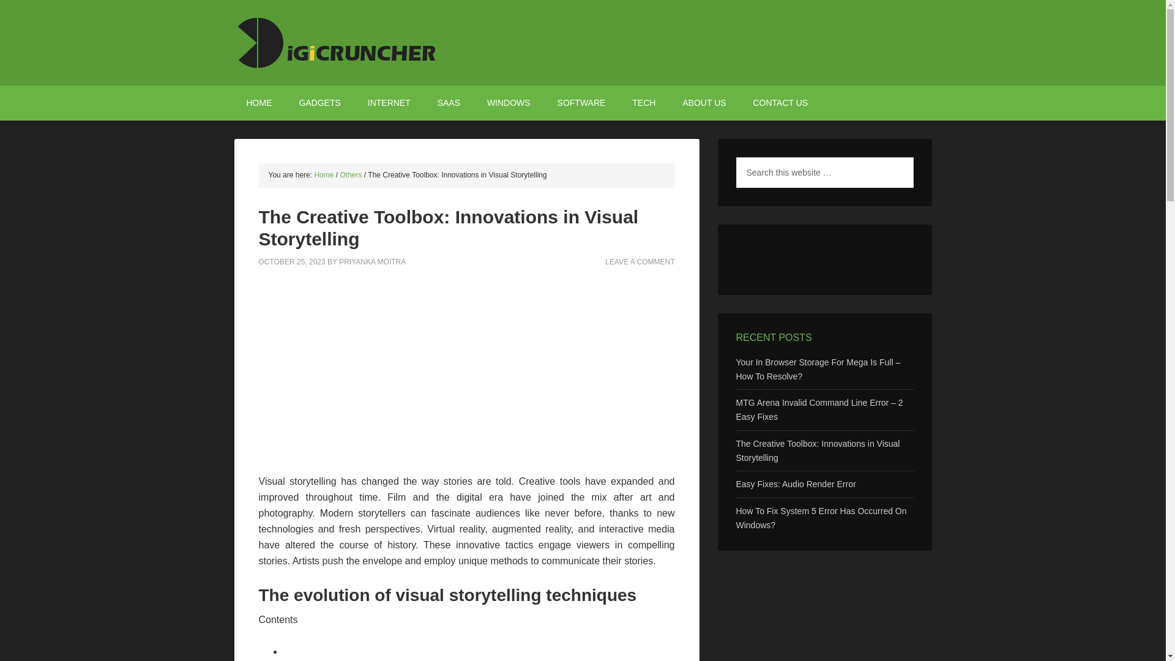 Image resolution: width=1175 pixels, height=661 pixels. Describe the element at coordinates (581, 103) in the screenshot. I see `SOFTWARE` at that location.